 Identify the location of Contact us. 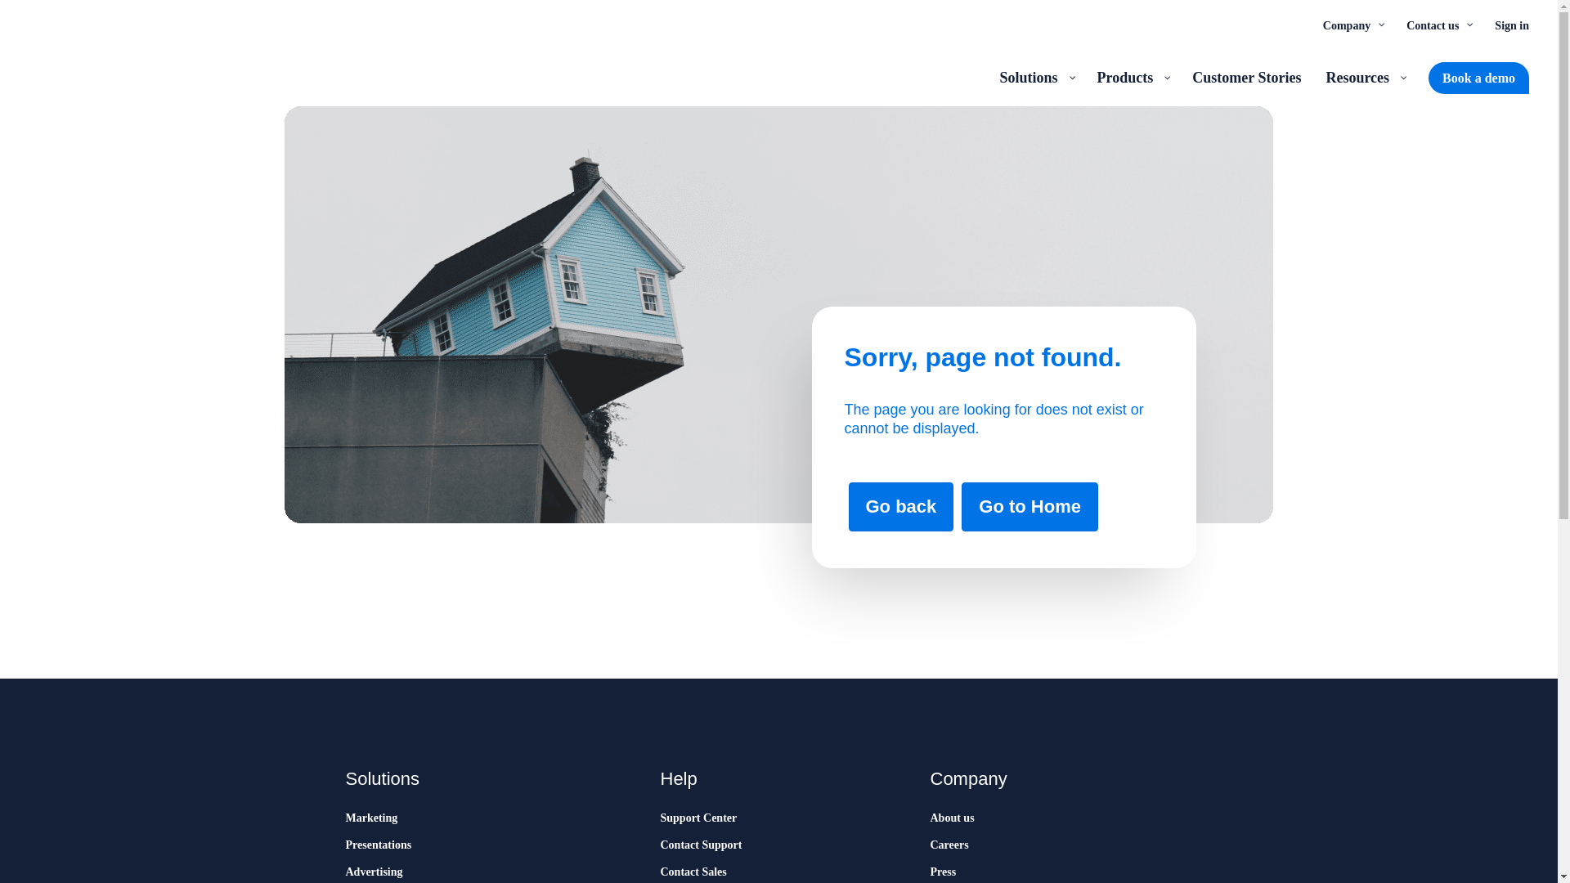
(1438, 25).